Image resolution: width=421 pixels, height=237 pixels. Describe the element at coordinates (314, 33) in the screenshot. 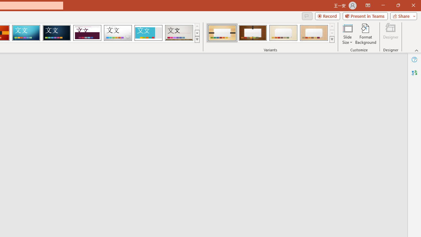

I see `Organic Variant 4` at that location.